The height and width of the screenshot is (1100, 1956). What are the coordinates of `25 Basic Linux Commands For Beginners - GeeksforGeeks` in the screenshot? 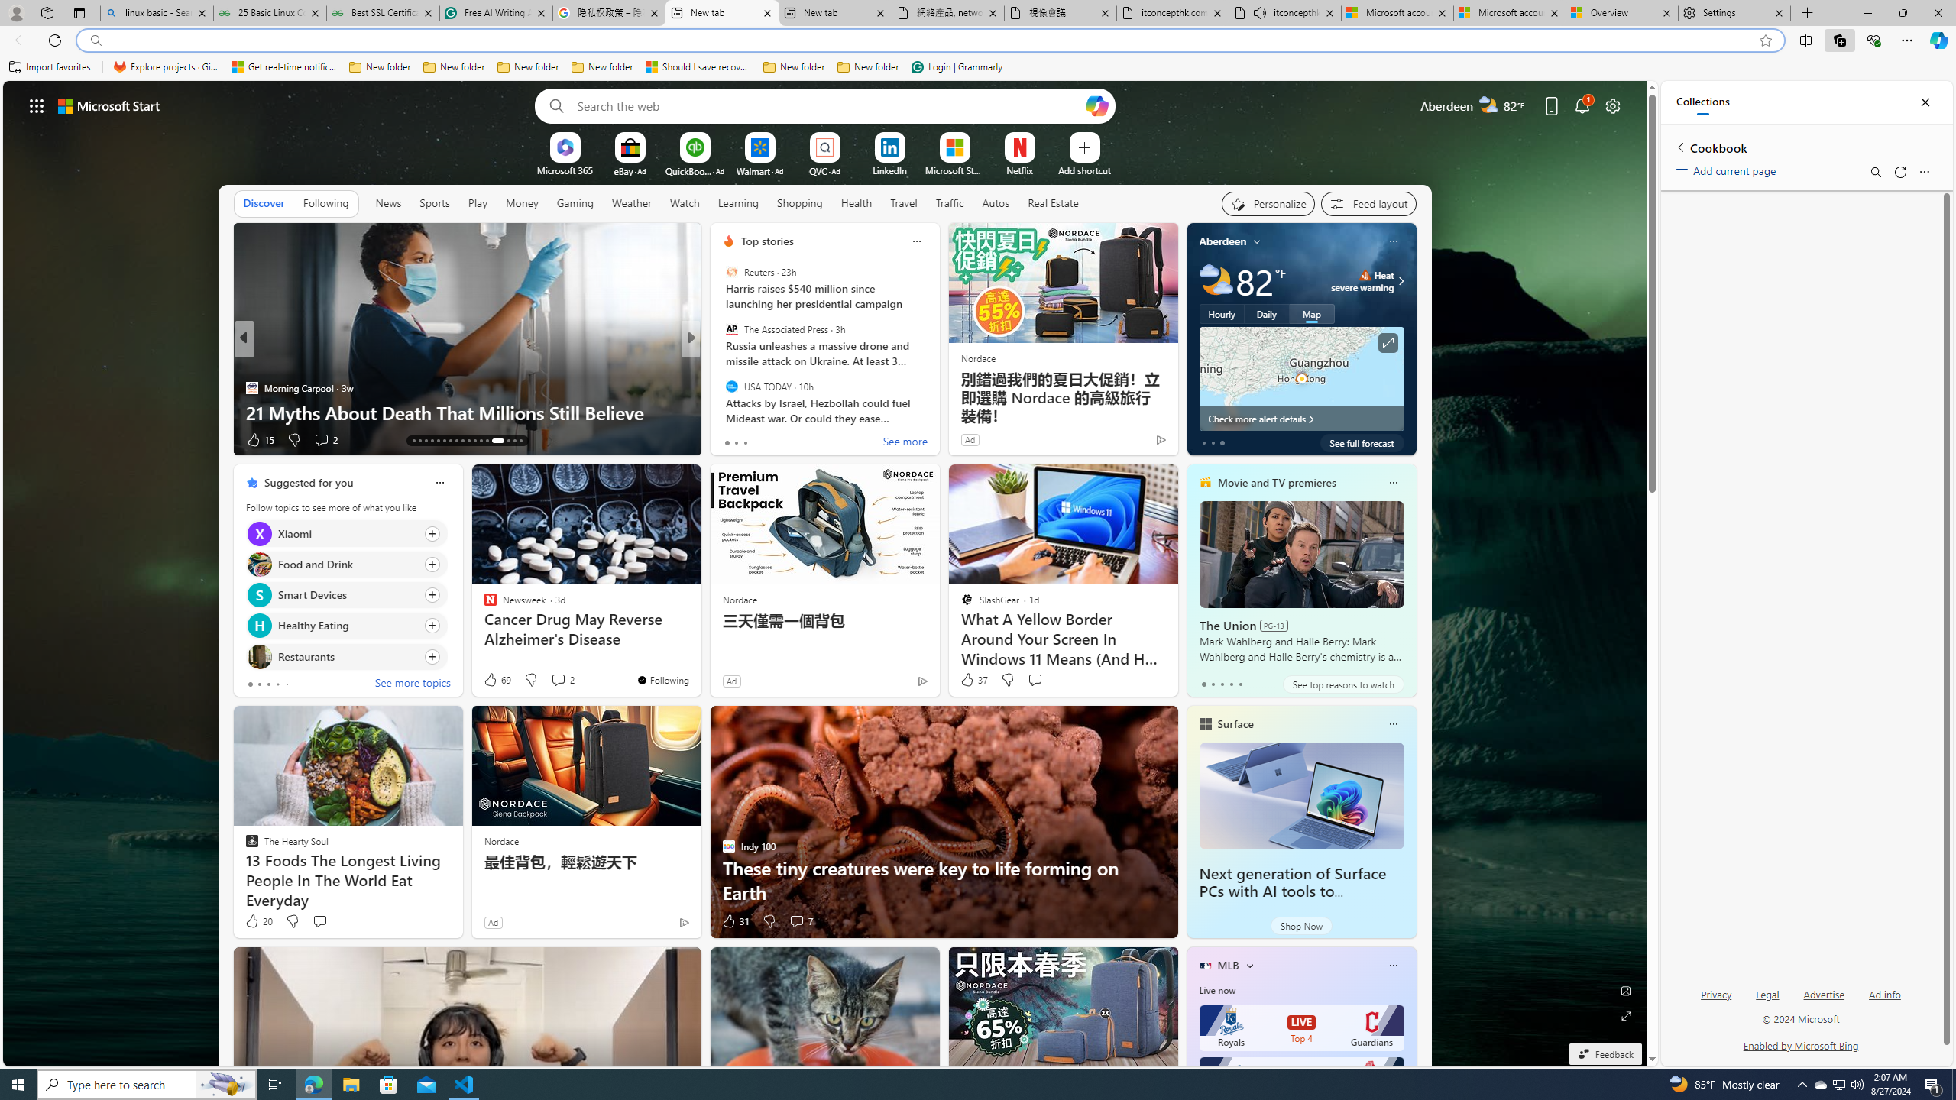 It's located at (270, 13).